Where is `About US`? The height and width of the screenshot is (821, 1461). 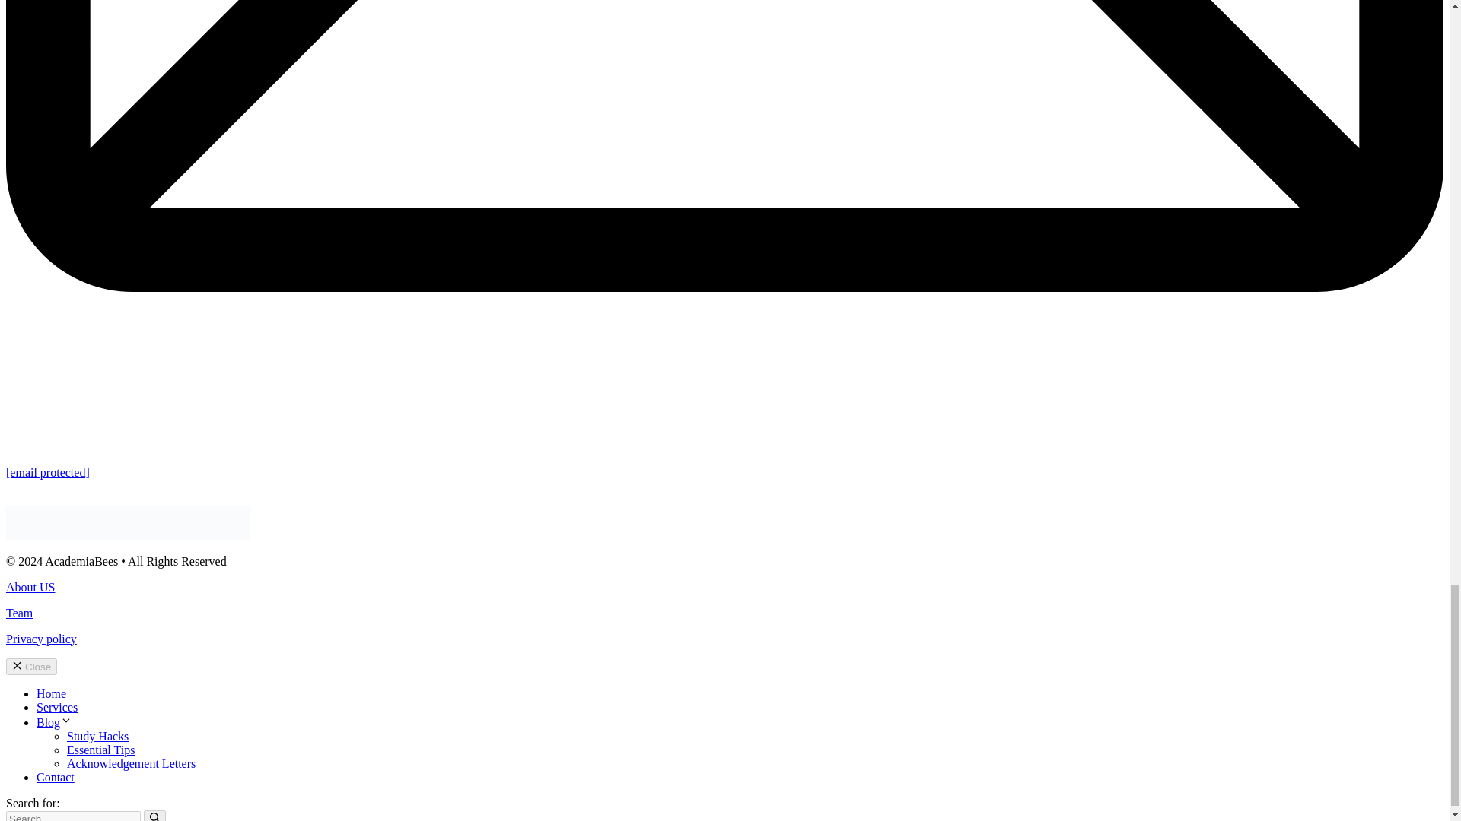 About US is located at coordinates (30, 587).